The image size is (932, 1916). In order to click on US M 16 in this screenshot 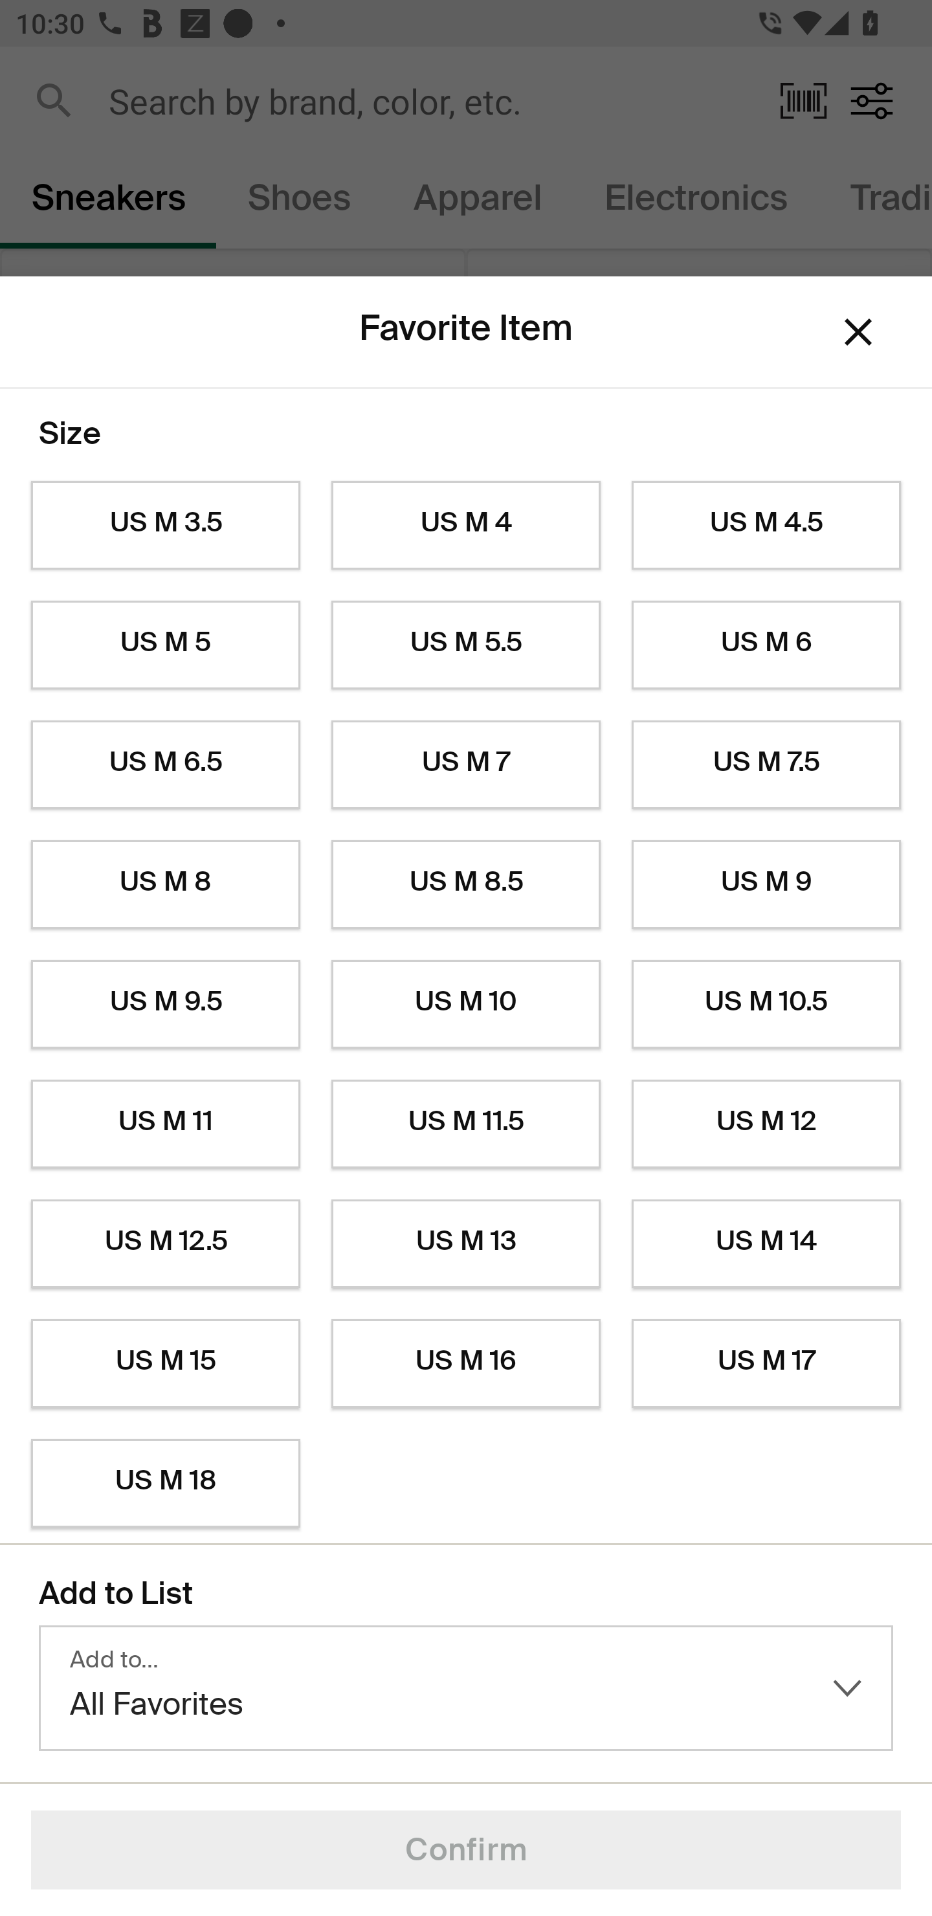, I will do `click(466, 1364)`.